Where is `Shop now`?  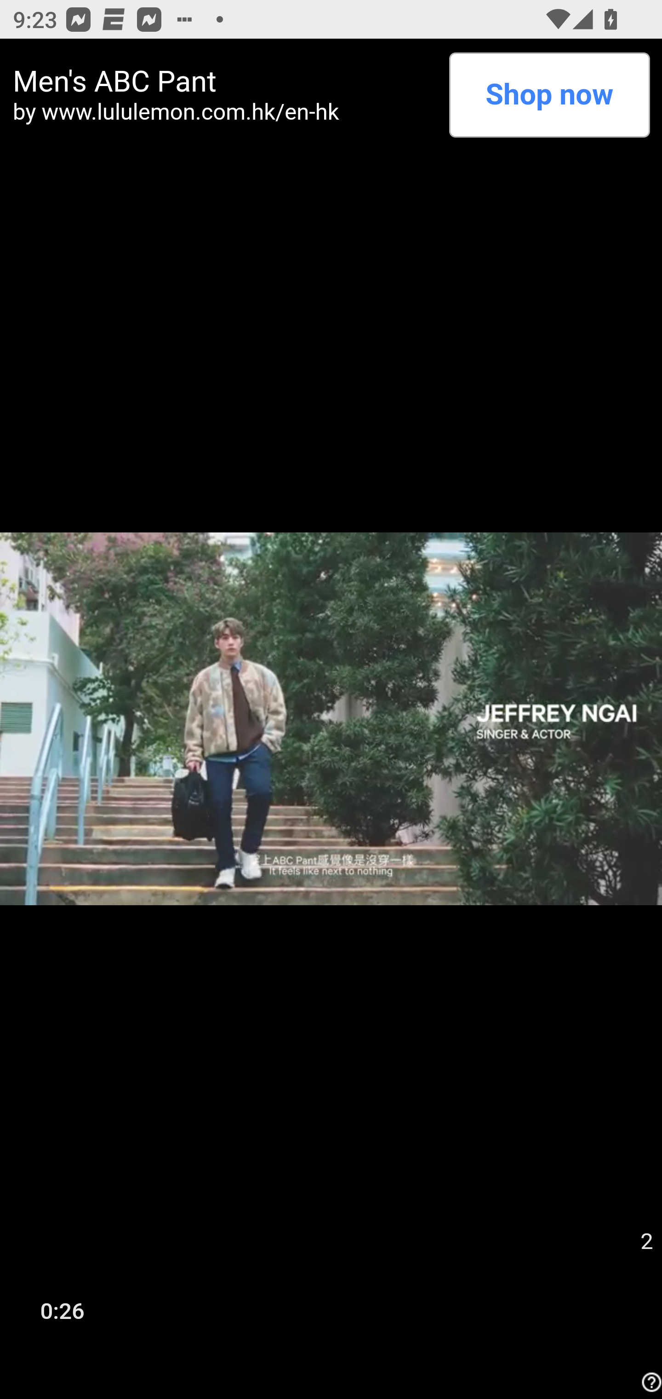
Shop now is located at coordinates (549, 95).